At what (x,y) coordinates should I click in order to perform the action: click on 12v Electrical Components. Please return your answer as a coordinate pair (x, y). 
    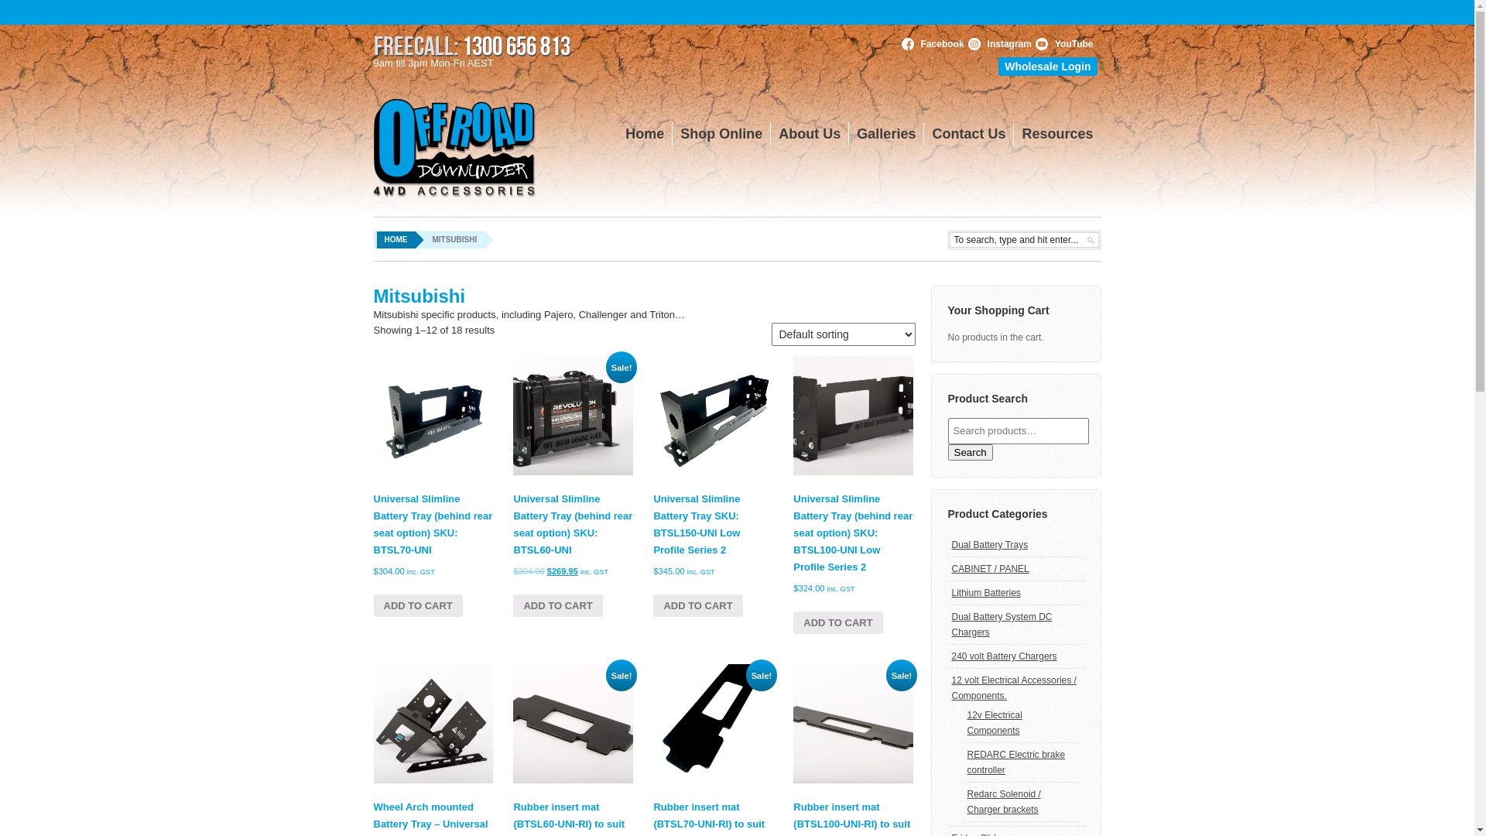
    Looking at the image, I should click on (995, 723).